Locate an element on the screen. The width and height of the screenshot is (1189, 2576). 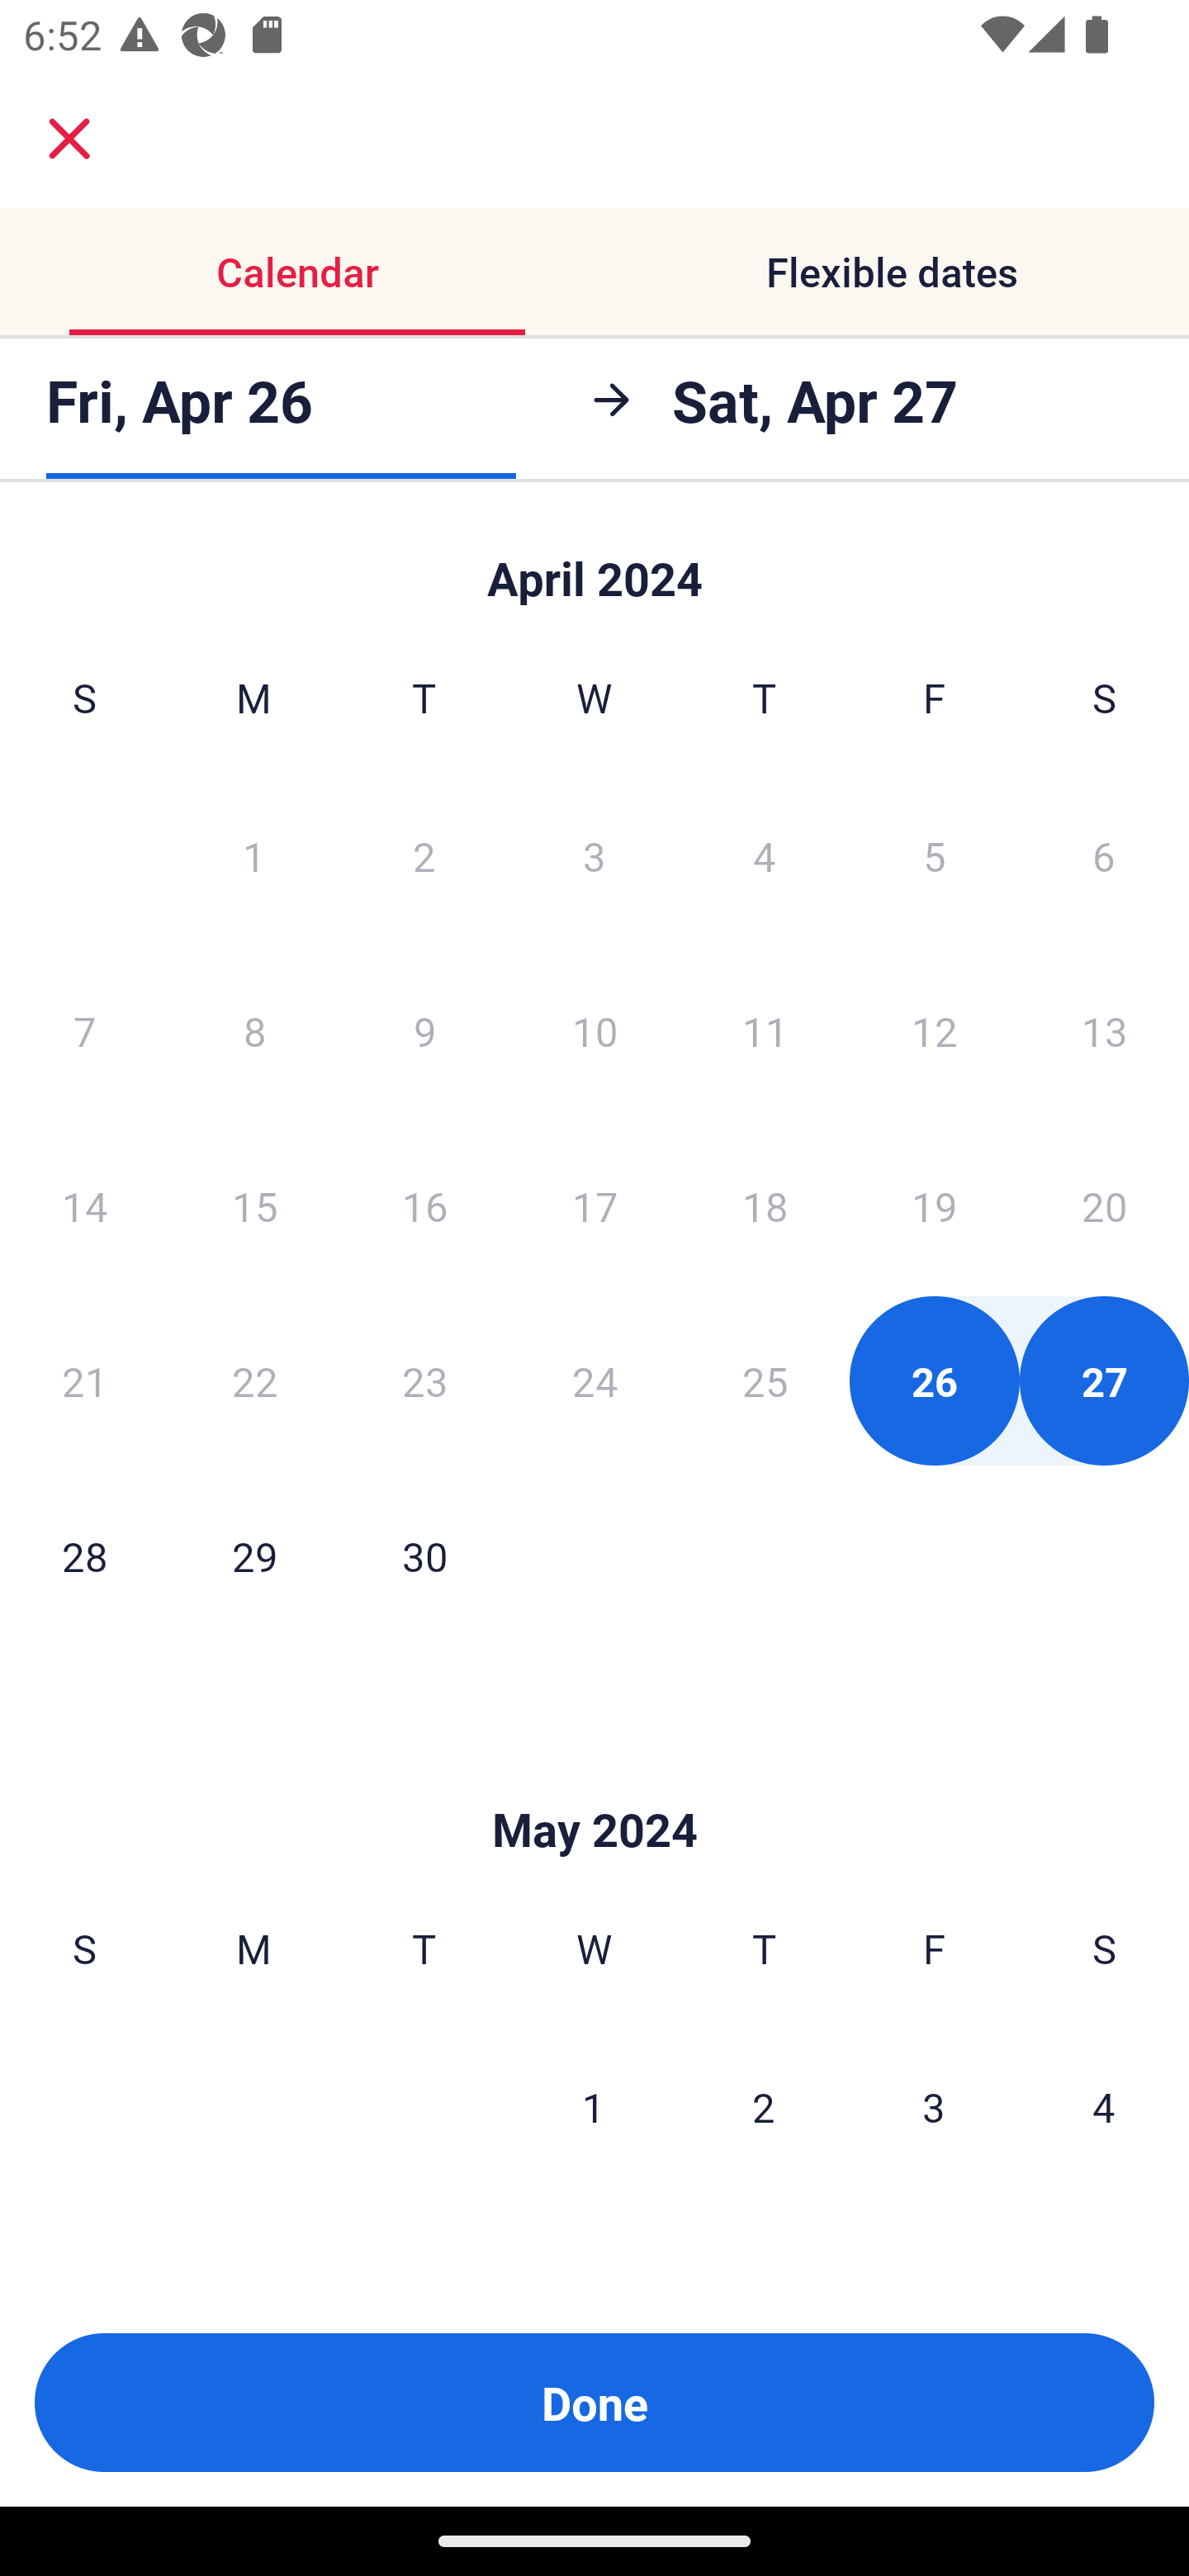
16 Tuesday, April 16, 2024 is located at coordinates (424, 1205).